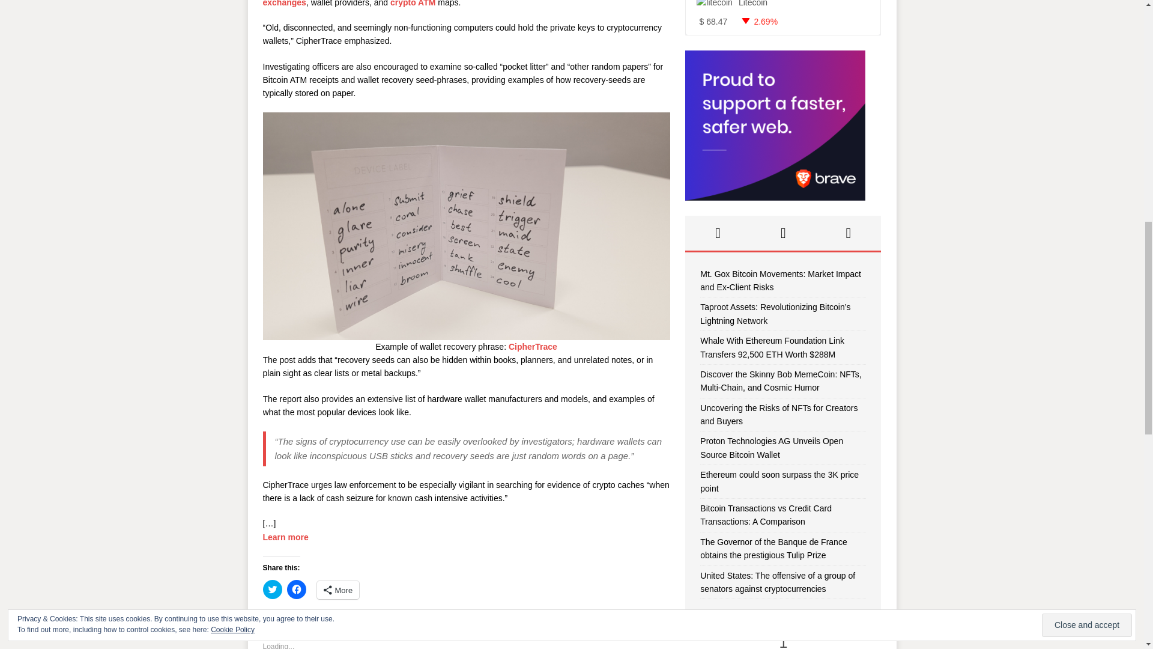 Image resolution: width=1153 pixels, height=649 pixels. Describe the element at coordinates (413, 4) in the screenshot. I see `crypto ATM` at that location.